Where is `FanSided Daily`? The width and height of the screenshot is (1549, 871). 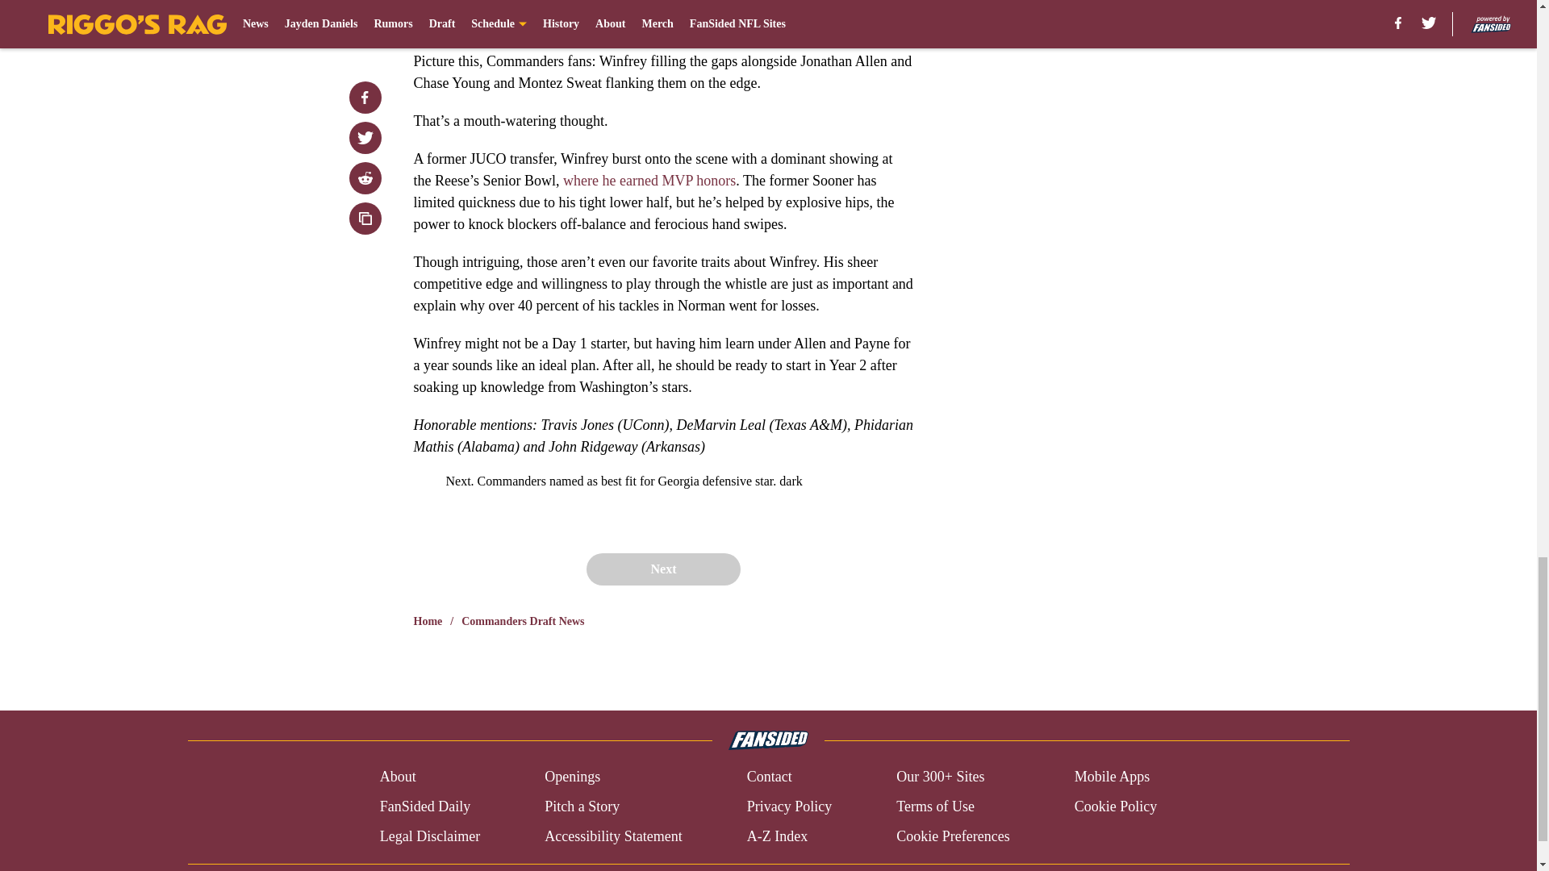
FanSided Daily is located at coordinates (424, 806).